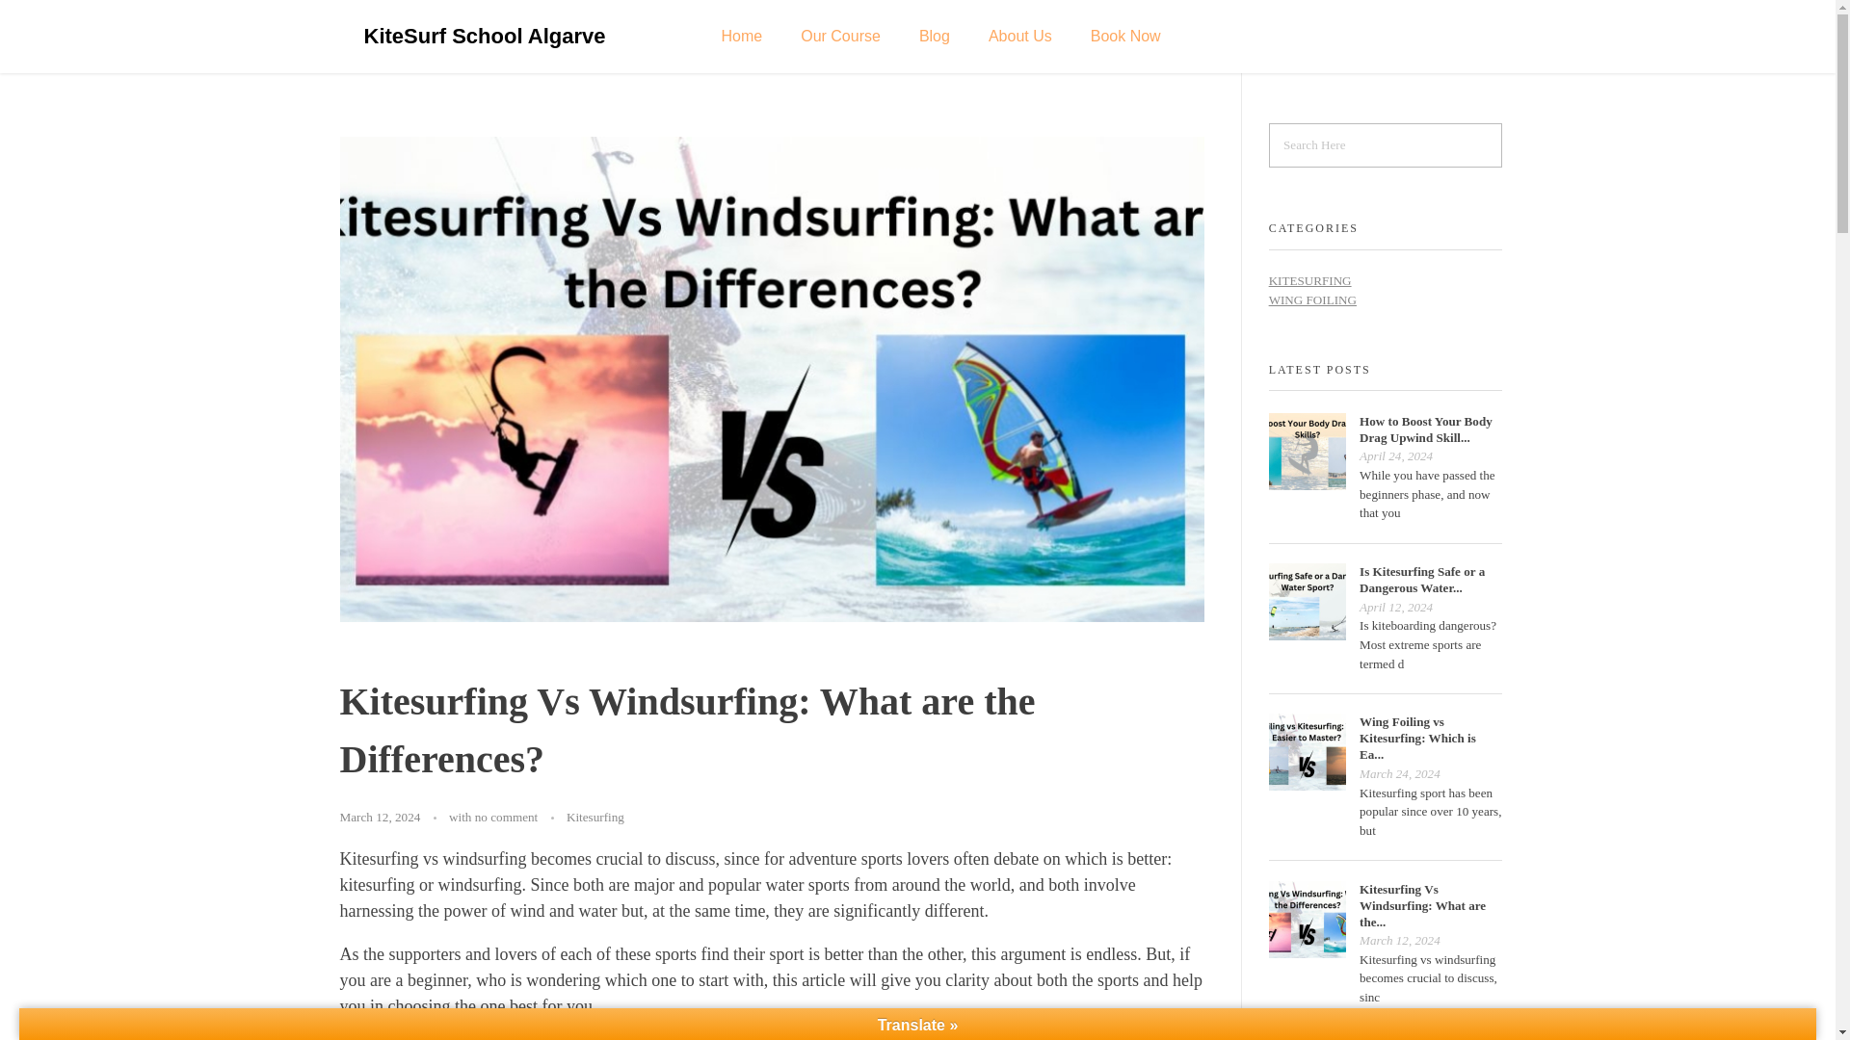  I want to click on Wing Foiling vs Kitesurfing: Which is Ea..., so click(1418, 738).